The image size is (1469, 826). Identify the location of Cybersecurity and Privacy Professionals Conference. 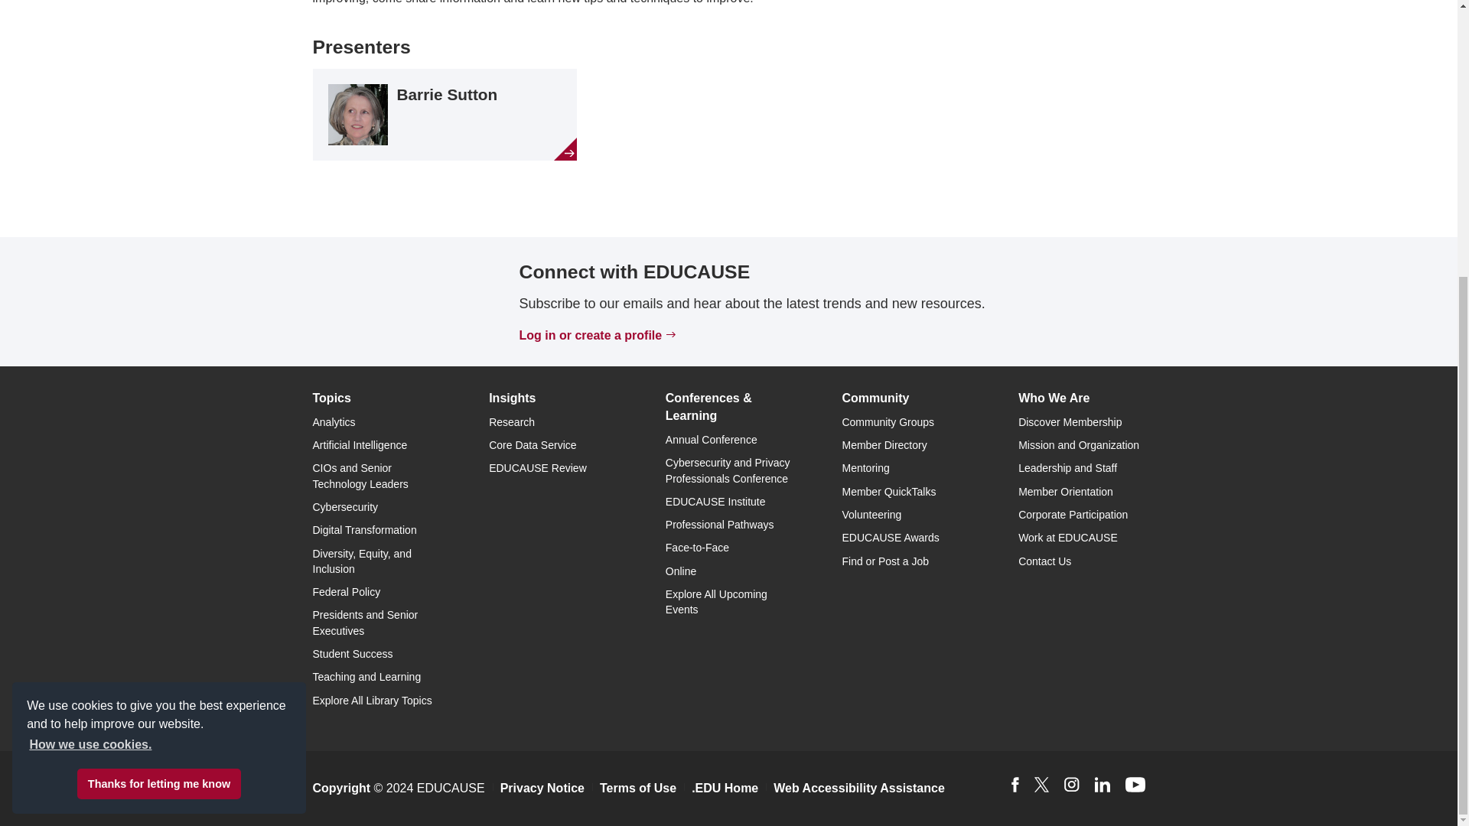
(727, 470).